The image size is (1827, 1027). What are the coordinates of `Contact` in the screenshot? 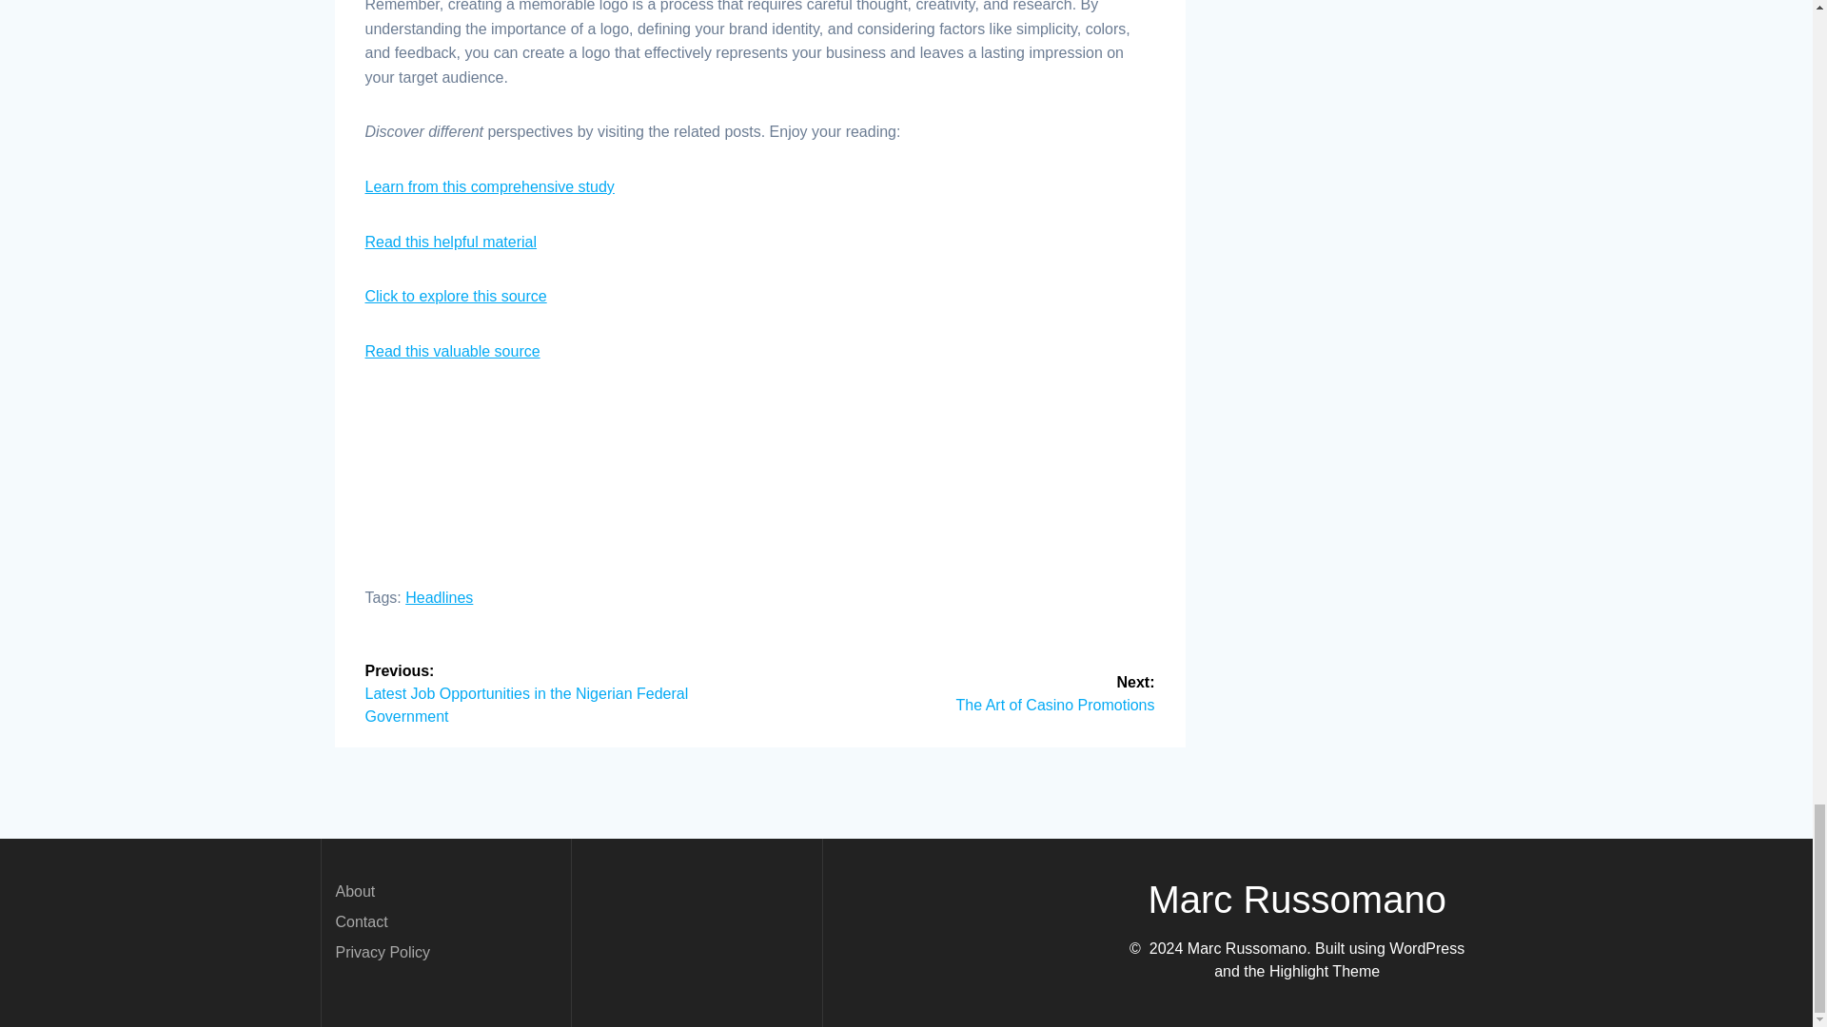 It's located at (489, 186).